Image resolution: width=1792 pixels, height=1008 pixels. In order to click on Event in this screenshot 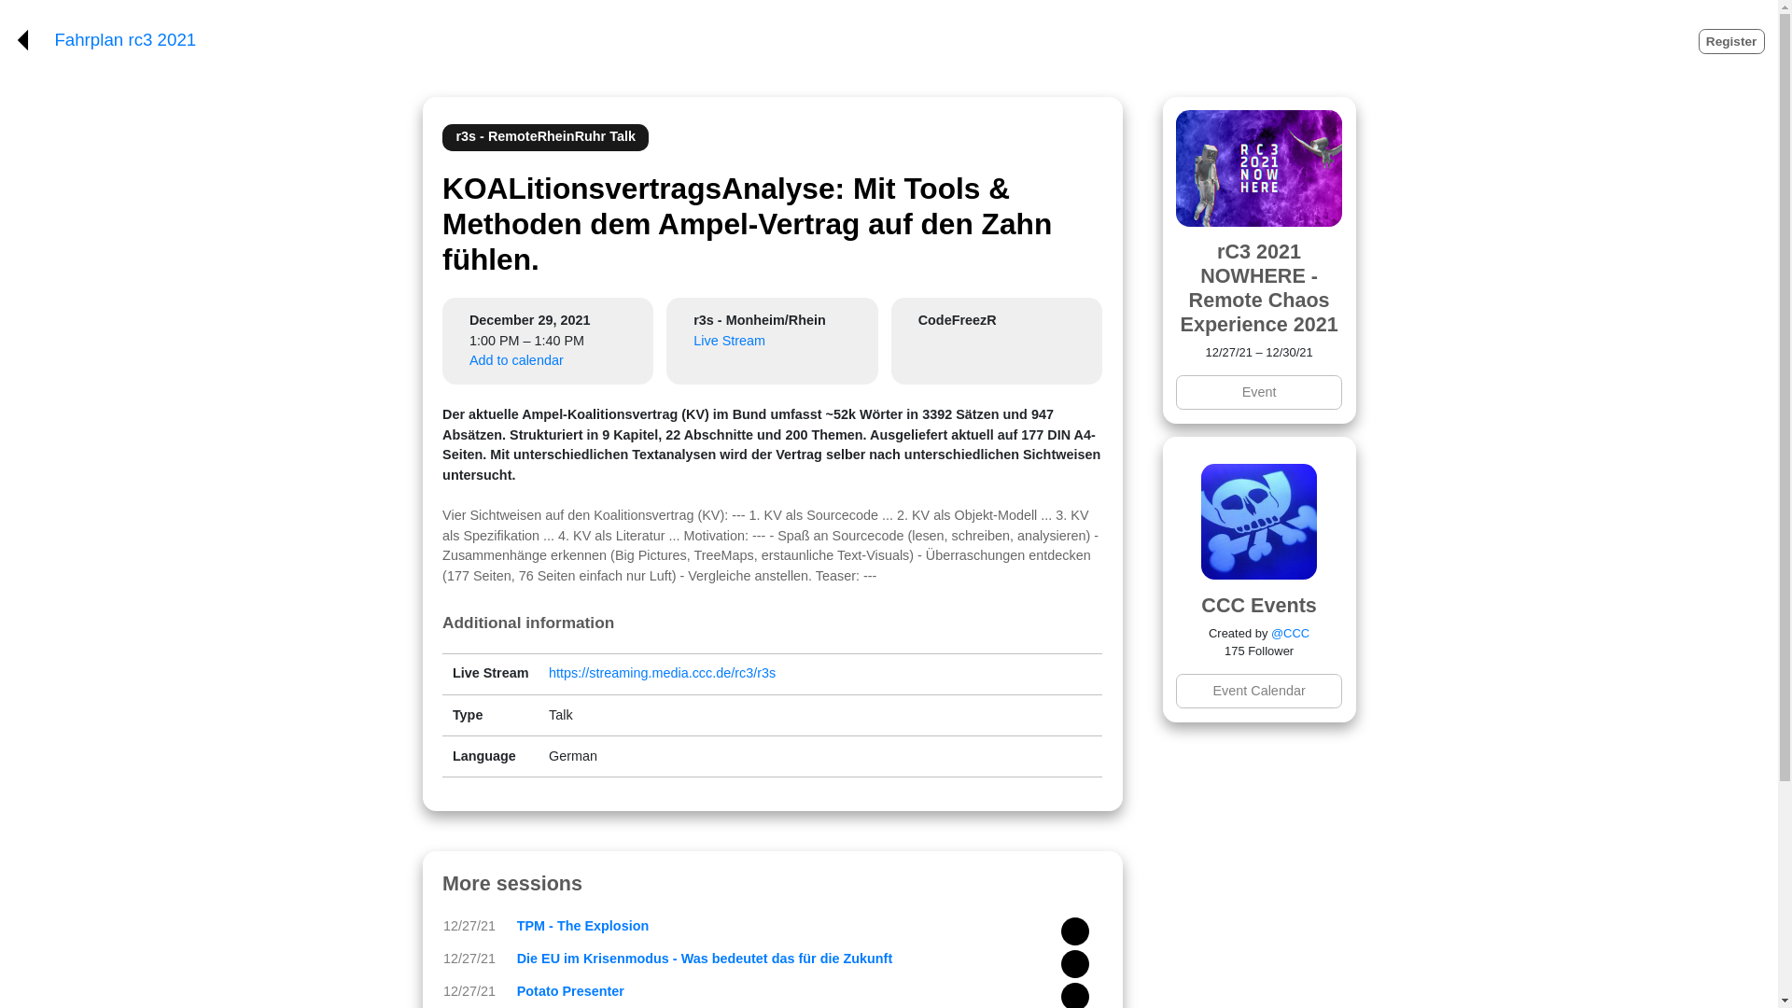, I will do `click(1258, 392)`.